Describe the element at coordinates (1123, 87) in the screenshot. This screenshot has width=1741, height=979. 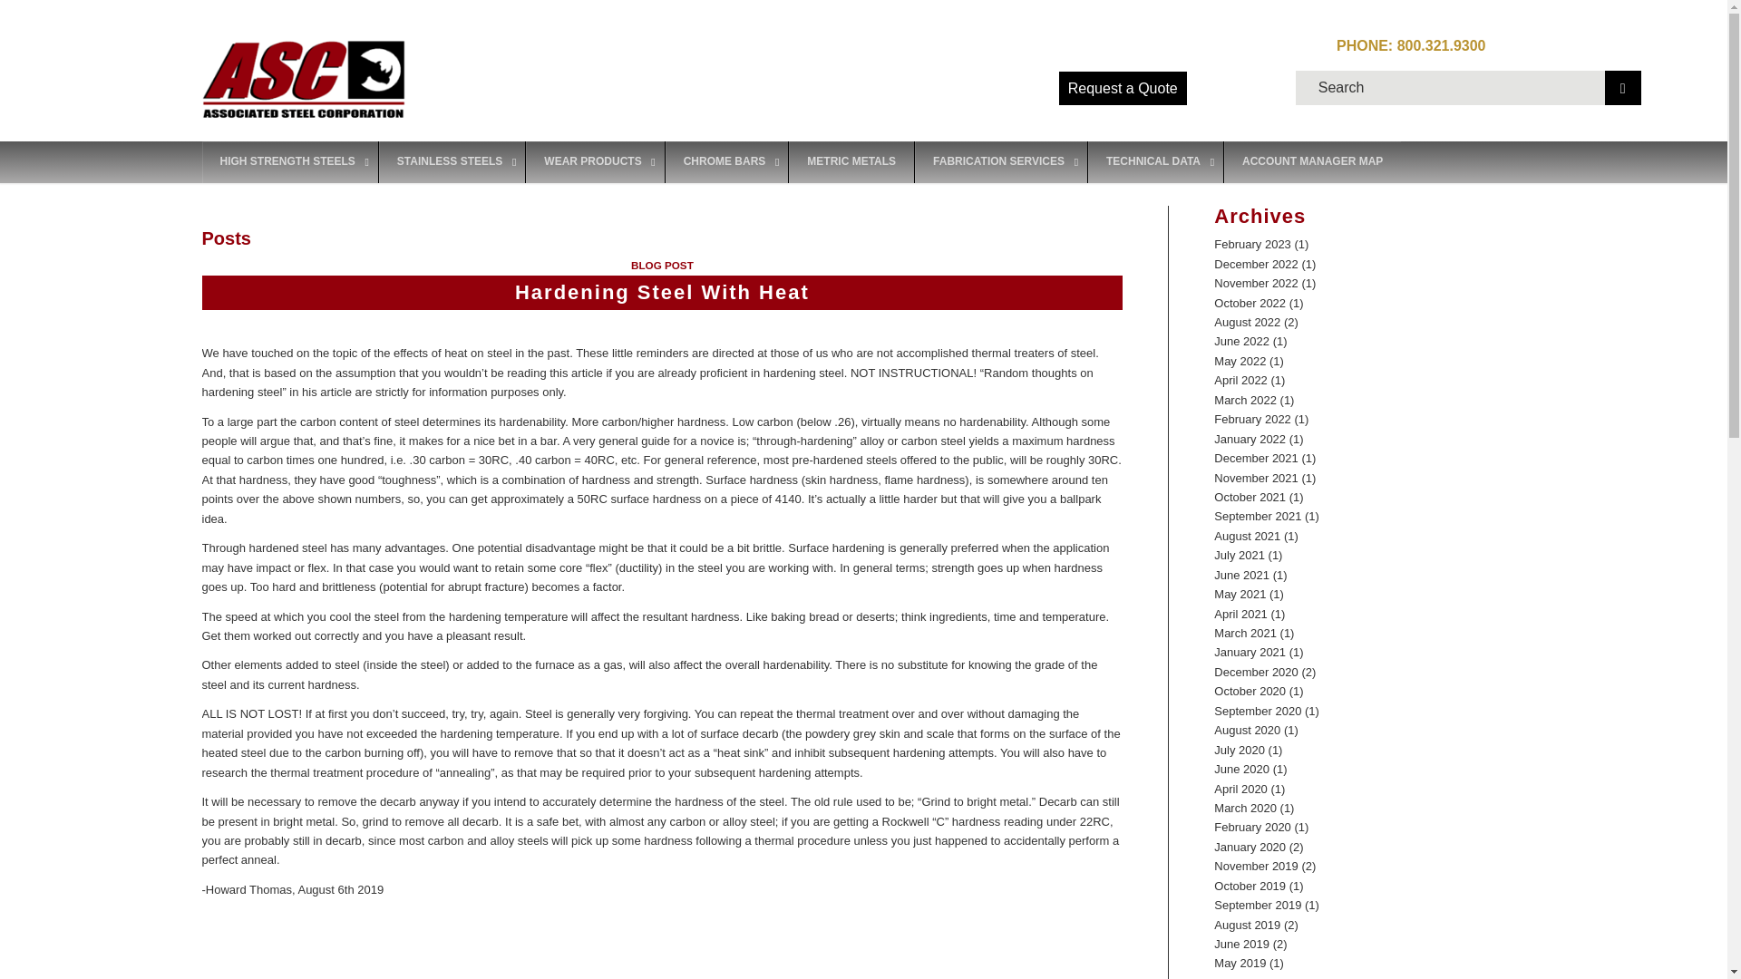
I see `Request a Quote` at that location.